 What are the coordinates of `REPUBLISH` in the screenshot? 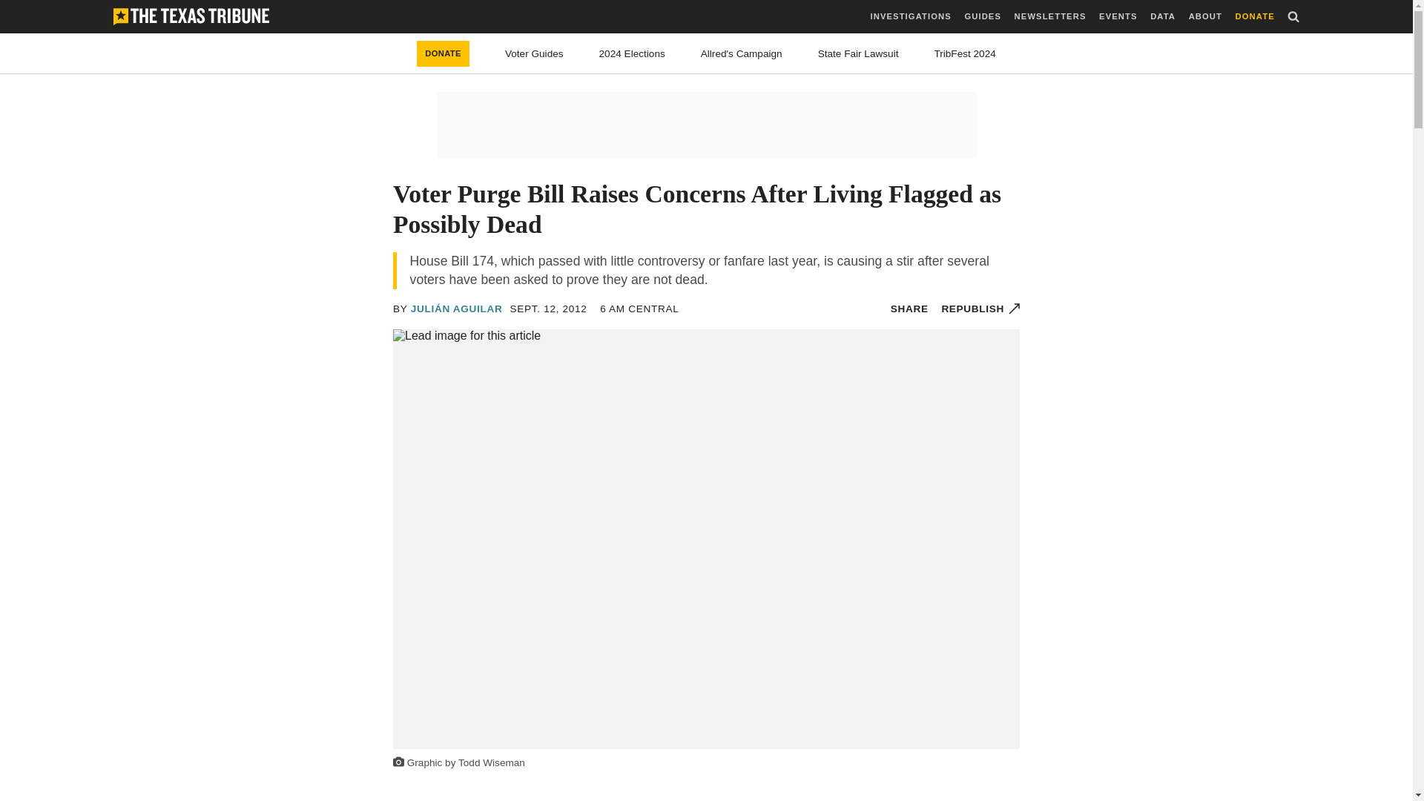 It's located at (980, 309).